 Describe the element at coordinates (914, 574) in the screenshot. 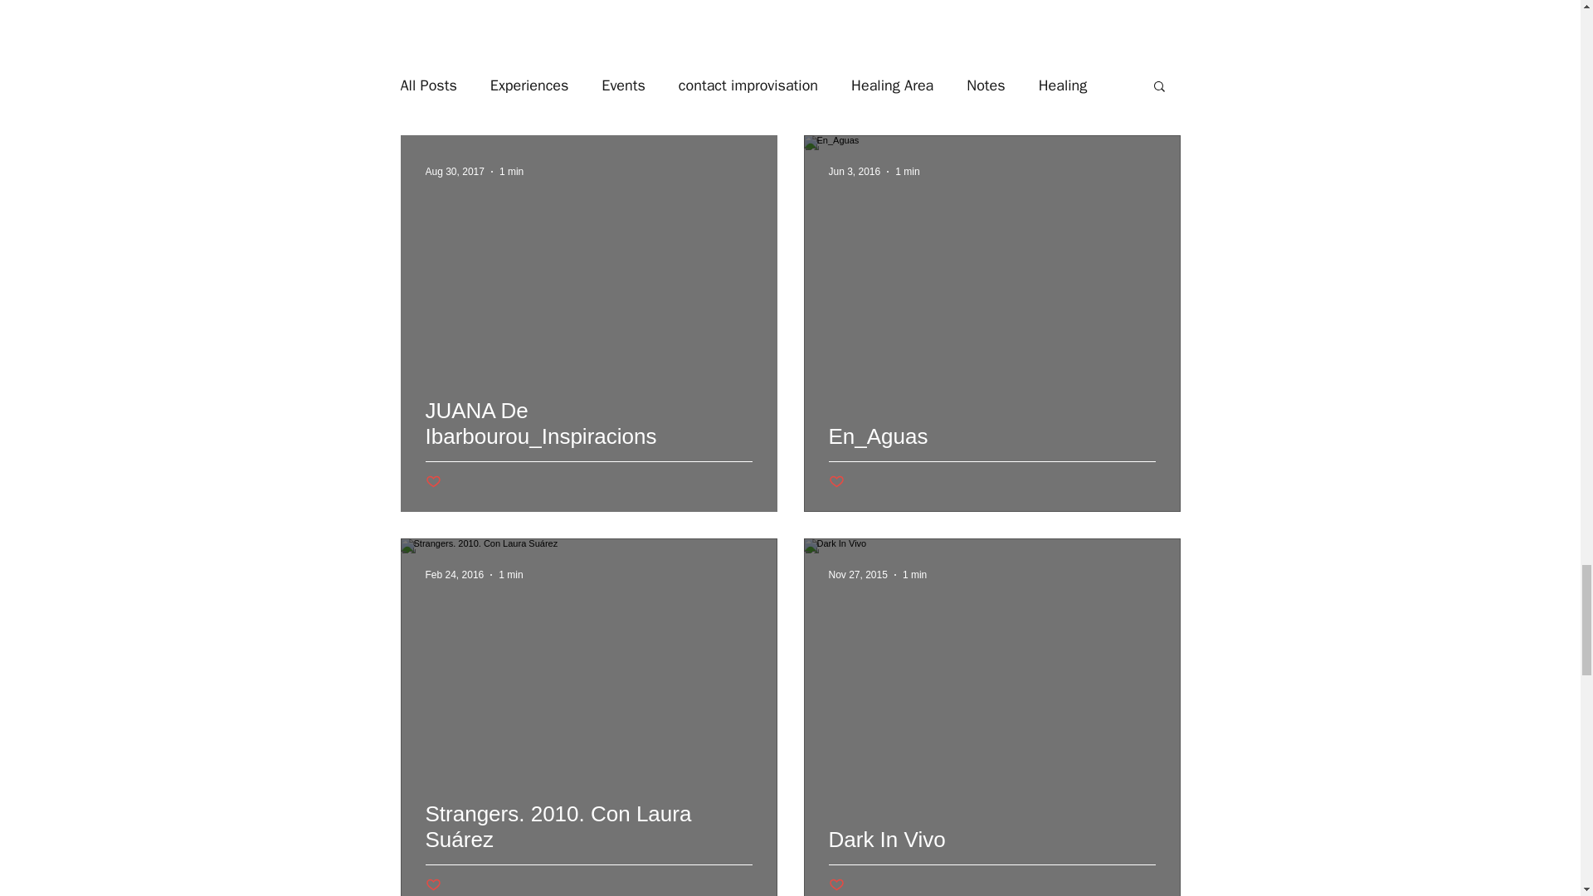

I see `1 min` at that location.